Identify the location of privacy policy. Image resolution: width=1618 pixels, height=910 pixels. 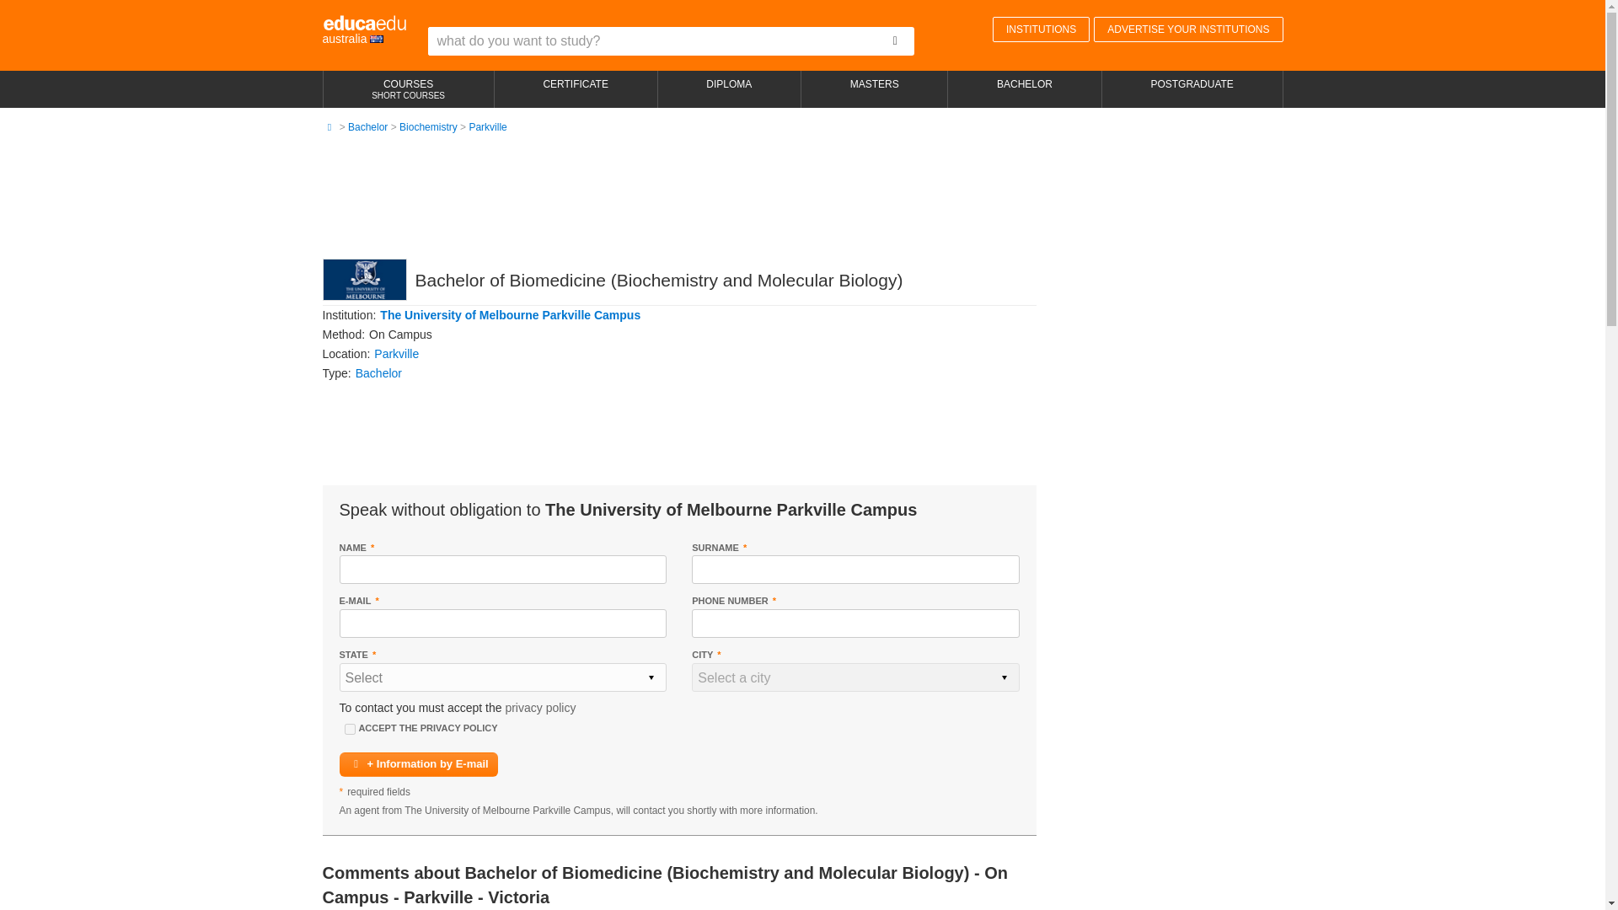
(540, 707).